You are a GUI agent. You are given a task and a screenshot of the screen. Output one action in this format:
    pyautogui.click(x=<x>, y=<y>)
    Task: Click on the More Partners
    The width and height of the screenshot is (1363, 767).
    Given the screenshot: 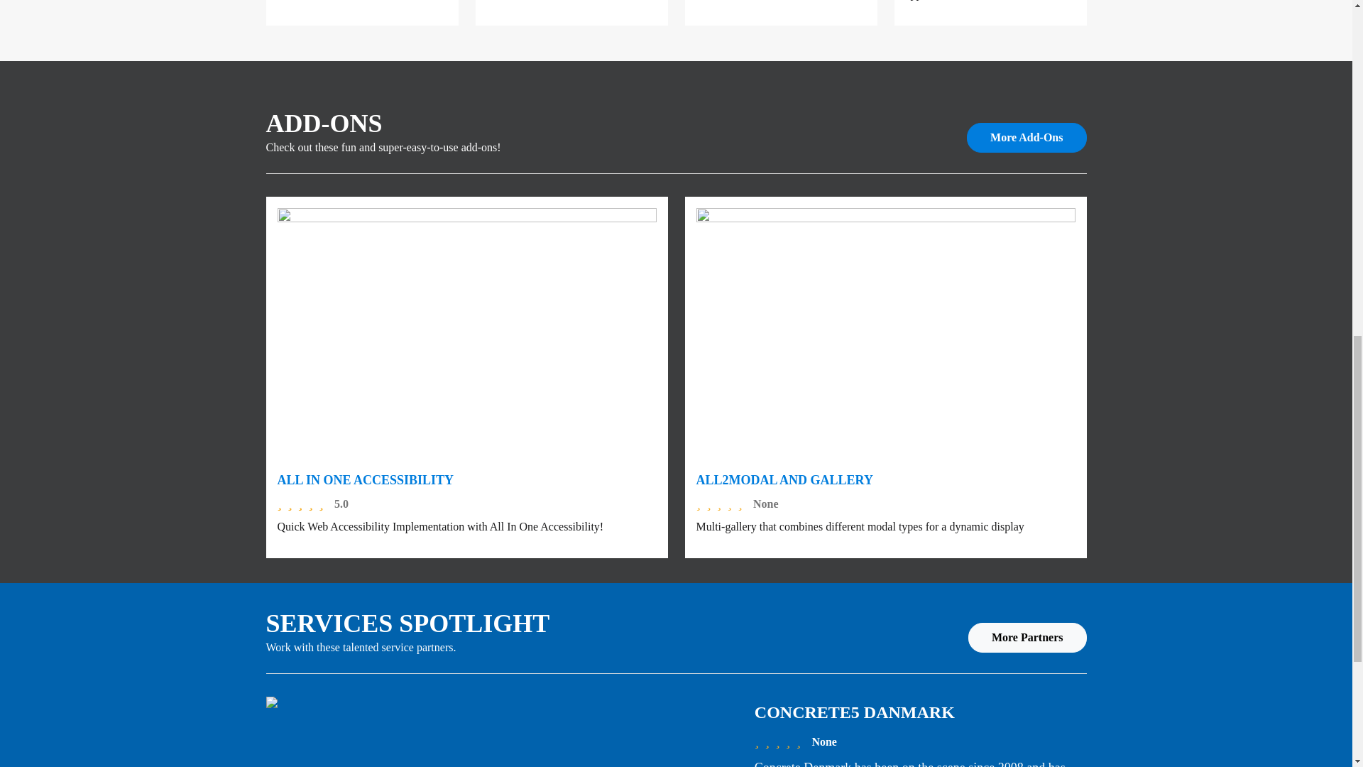 What is the action you would take?
    pyautogui.click(x=1027, y=638)
    